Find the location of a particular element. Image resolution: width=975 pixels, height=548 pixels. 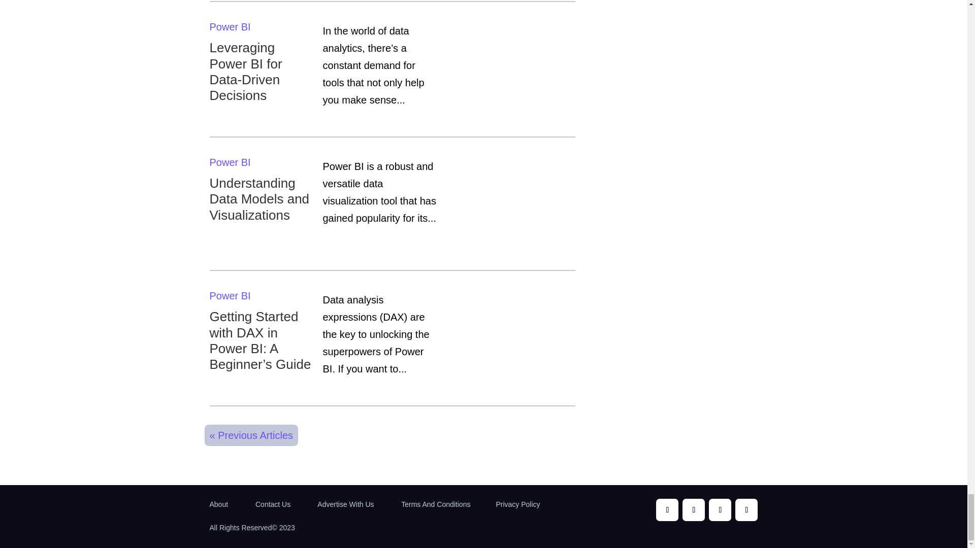

Follow on Youtube is located at coordinates (694, 509).